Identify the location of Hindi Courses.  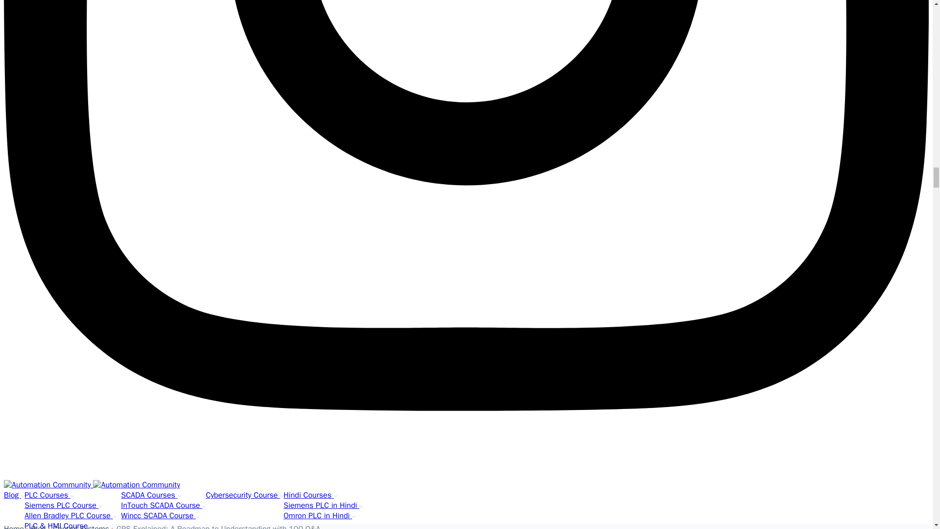
(310, 495).